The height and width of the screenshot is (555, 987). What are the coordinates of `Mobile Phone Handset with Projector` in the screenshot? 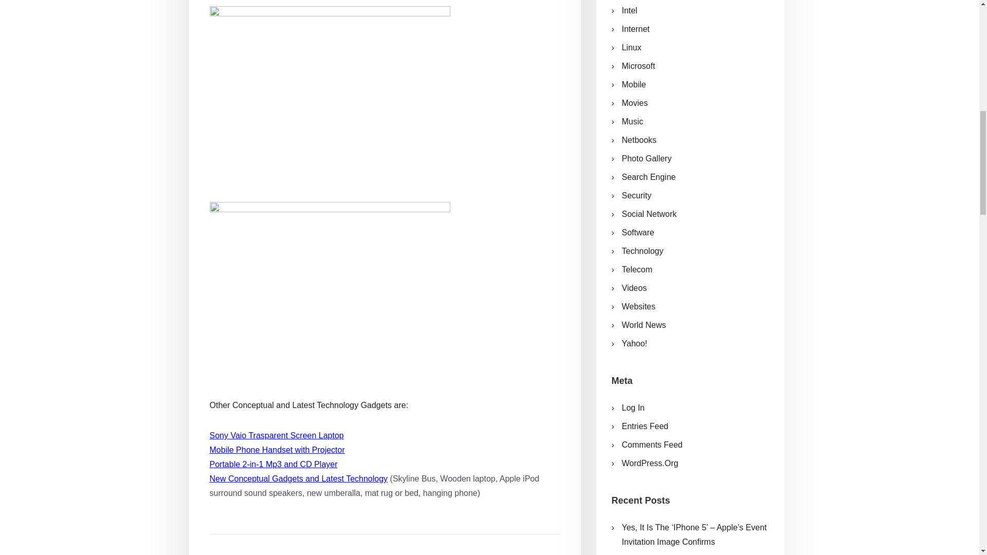 It's located at (277, 450).